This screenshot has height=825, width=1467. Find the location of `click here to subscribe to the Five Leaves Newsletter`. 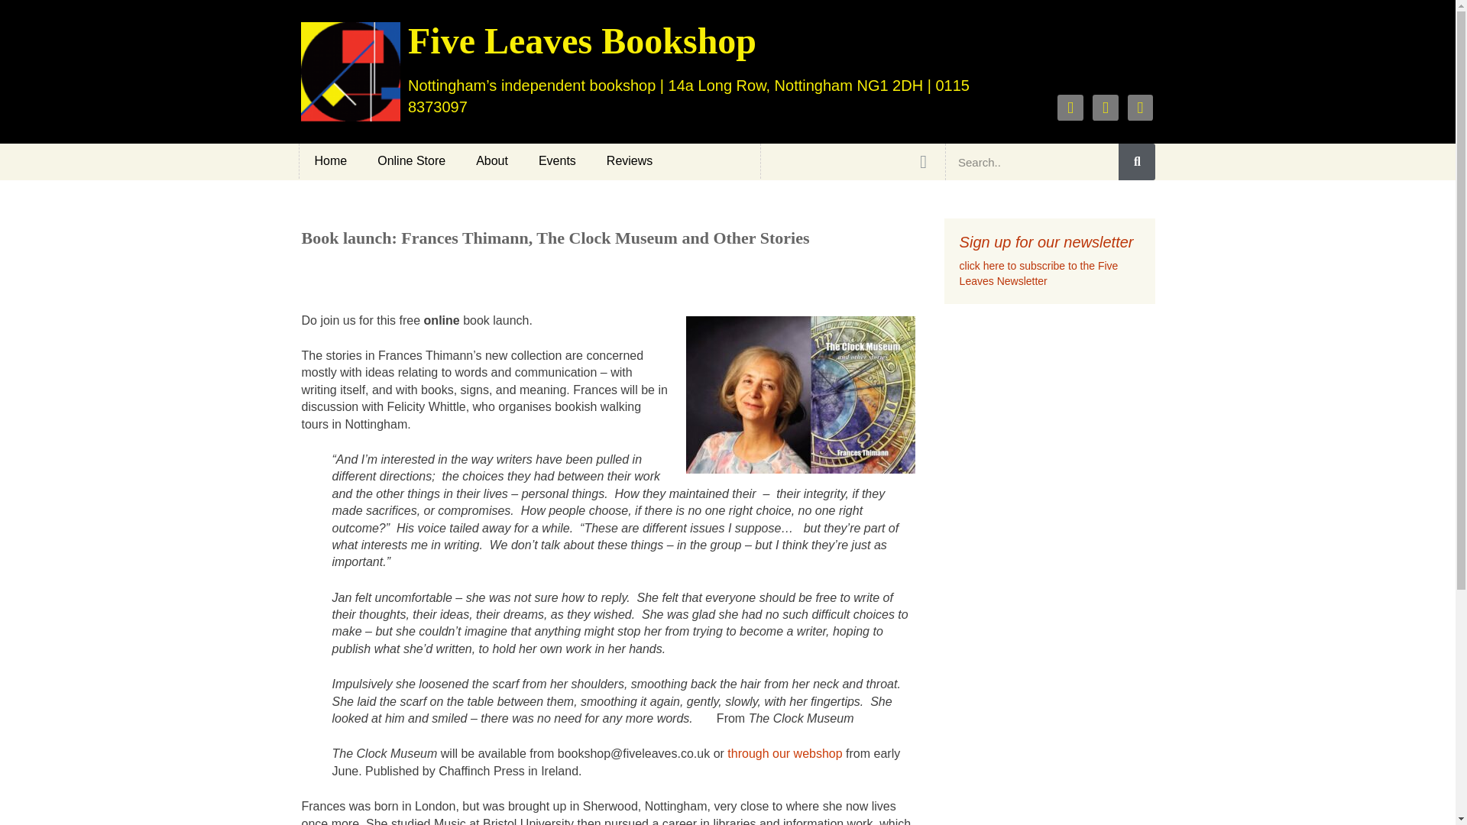

click here to subscribe to the Five Leaves Newsletter is located at coordinates (1038, 273).